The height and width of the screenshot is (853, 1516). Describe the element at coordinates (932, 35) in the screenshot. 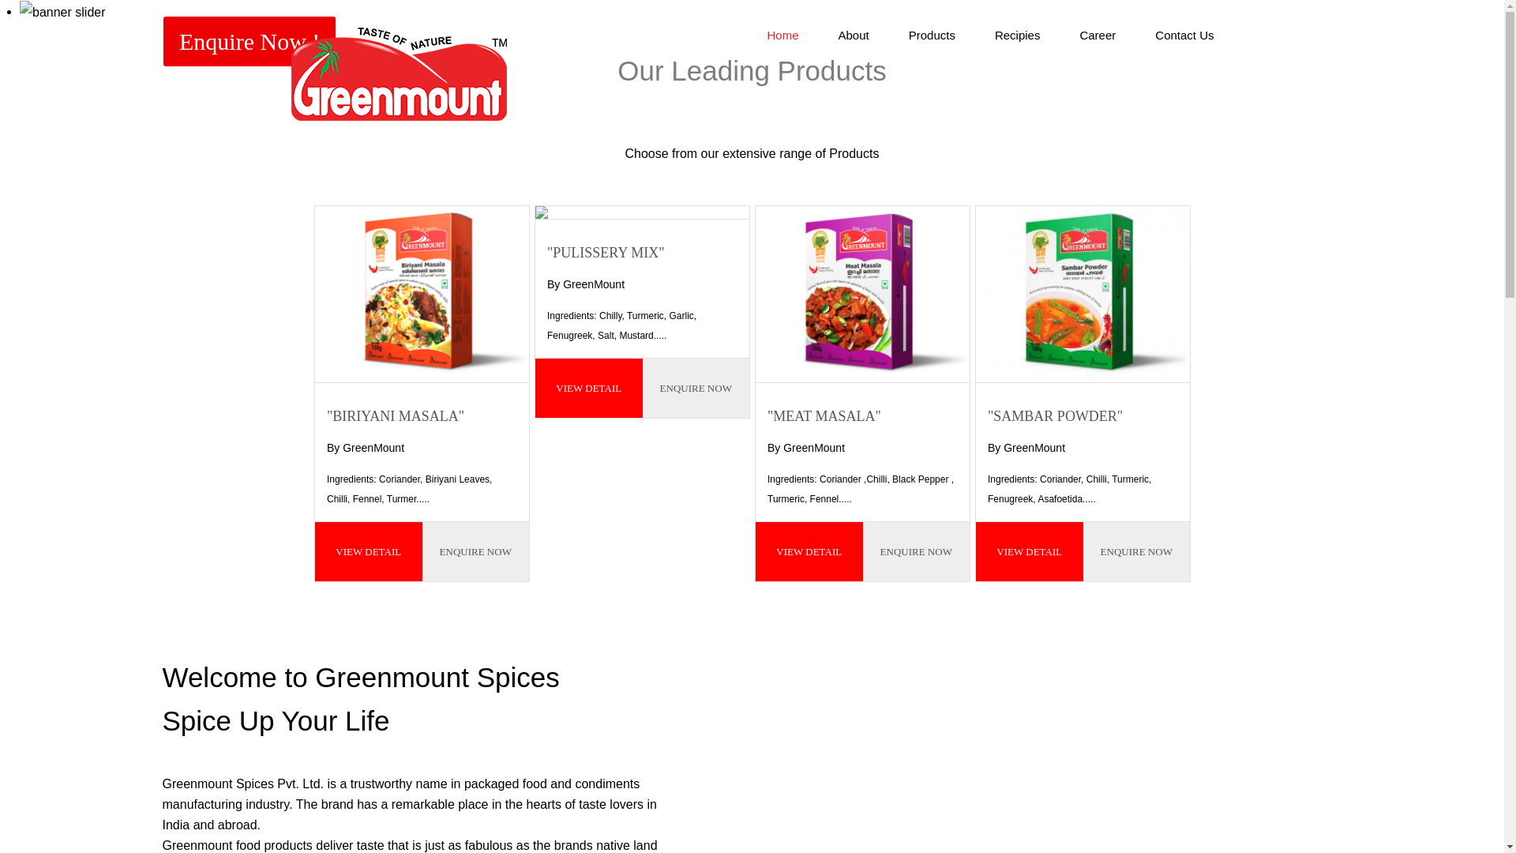

I see `Products` at that location.